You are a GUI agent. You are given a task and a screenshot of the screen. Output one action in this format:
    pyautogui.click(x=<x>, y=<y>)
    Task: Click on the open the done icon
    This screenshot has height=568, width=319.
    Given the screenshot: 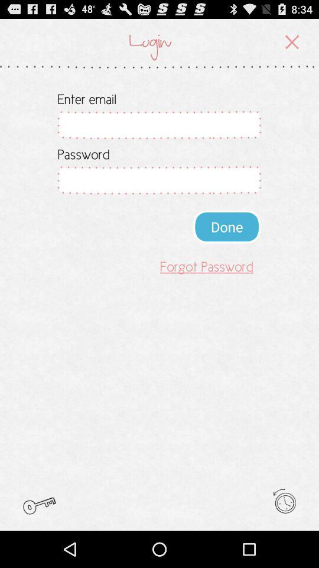 What is the action you would take?
    pyautogui.click(x=227, y=226)
    